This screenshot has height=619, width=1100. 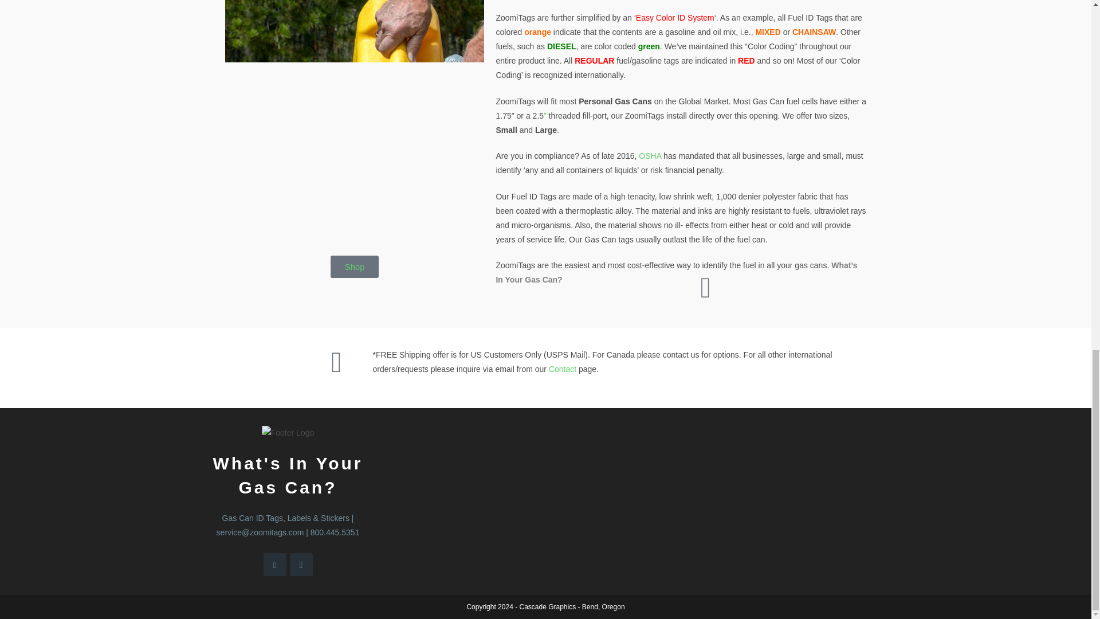 What do you see at coordinates (354, 267) in the screenshot?
I see `Shop` at bounding box center [354, 267].